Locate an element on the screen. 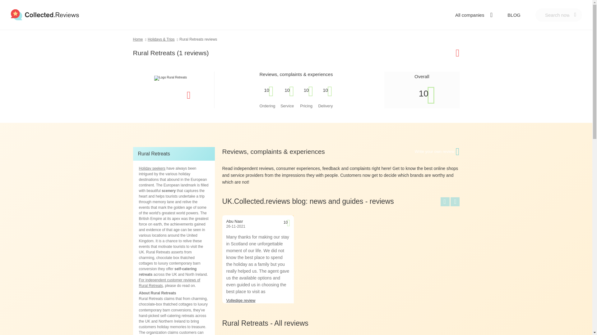 This screenshot has width=597, height=335. For independent customer reviews of Rural Retreats is located at coordinates (169, 283).